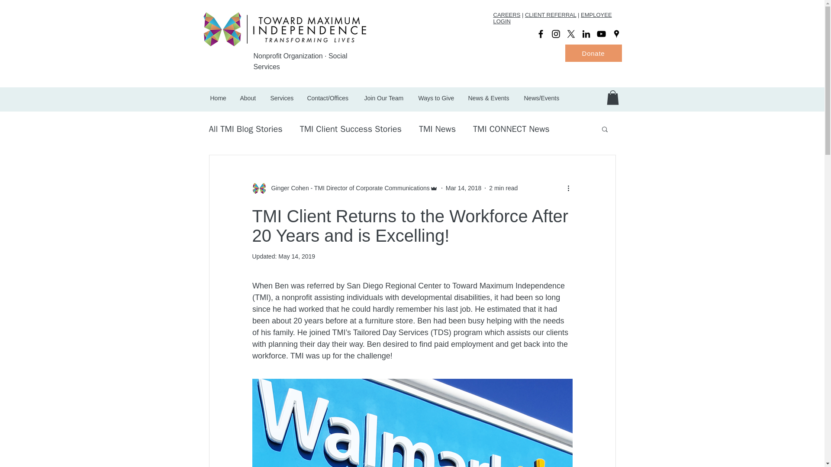 The image size is (831, 467). What do you see at coordinates (248, 98) in the screenshot?
I see `About` at bounding box center [248, 98].